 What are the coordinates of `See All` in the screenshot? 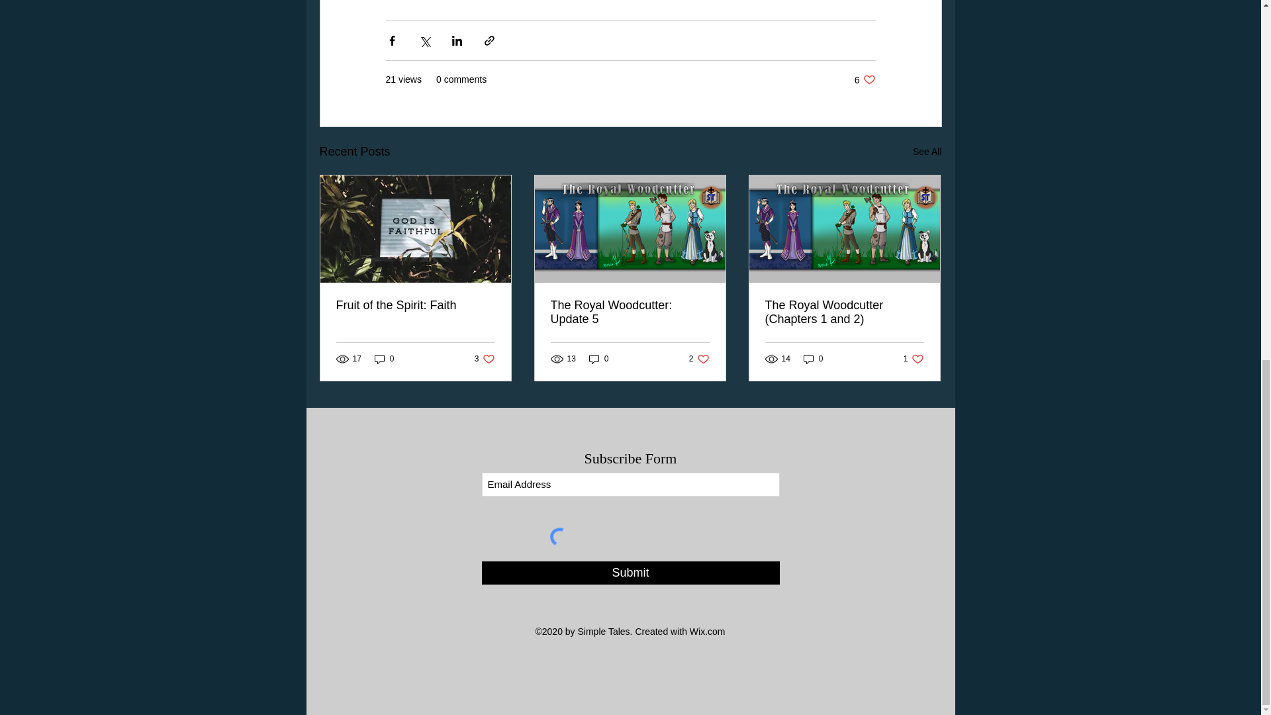 It's located at (630, 573).